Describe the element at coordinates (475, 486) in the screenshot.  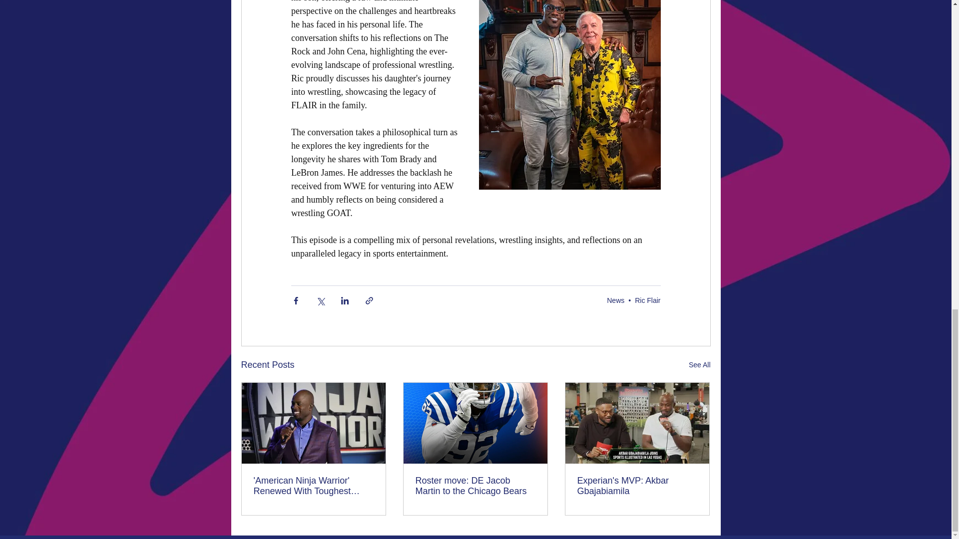
I see `Roster move: DE Jacob Martin to the Chicago Bears` at that location.